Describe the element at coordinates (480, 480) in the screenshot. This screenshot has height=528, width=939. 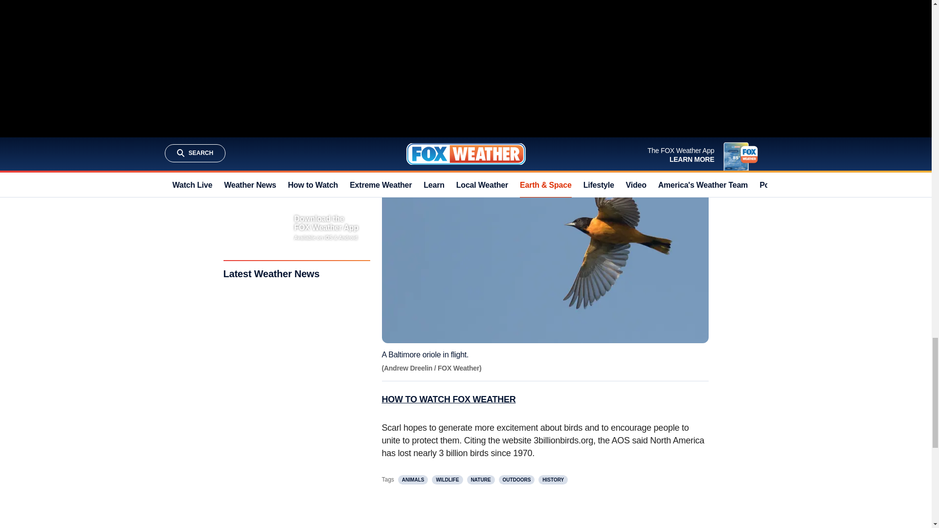
I see `NATURE` at that location.